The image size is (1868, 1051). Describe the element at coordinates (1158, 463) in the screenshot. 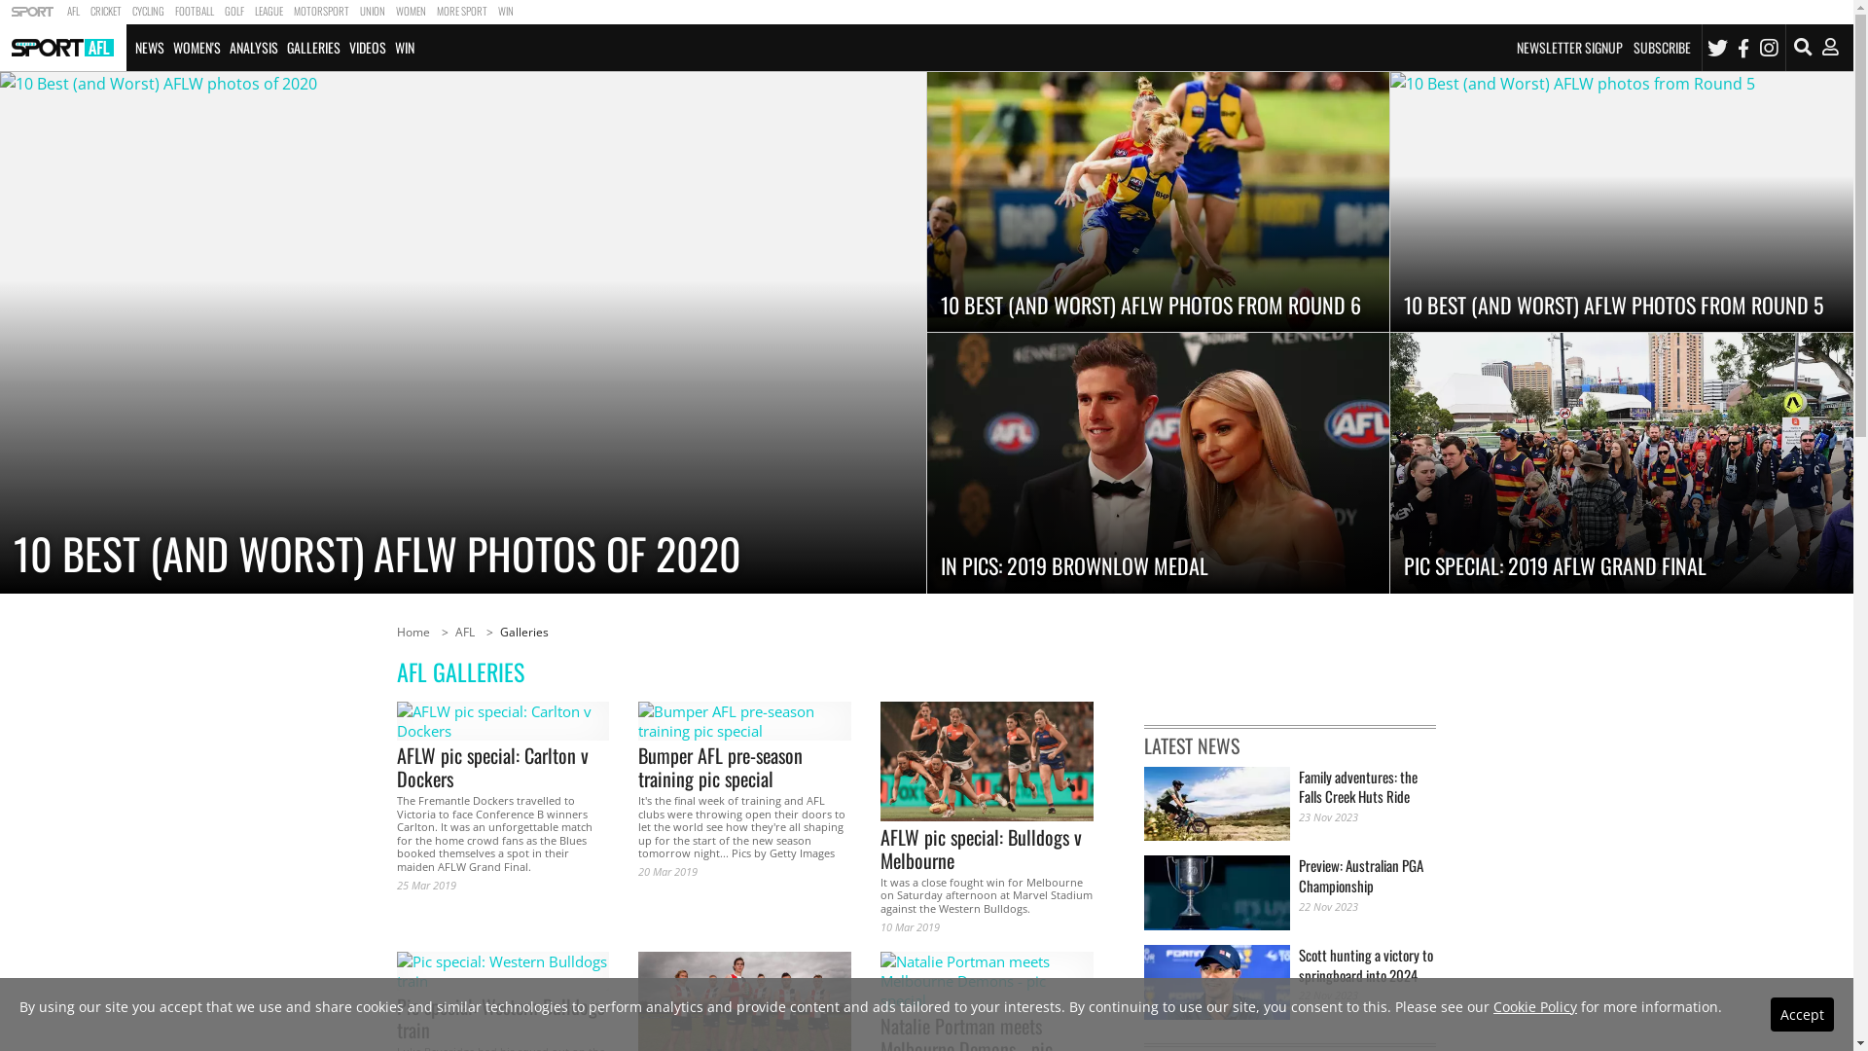

I see `IN PICS: 2019 BROWNLOW MEDAL` at that location.